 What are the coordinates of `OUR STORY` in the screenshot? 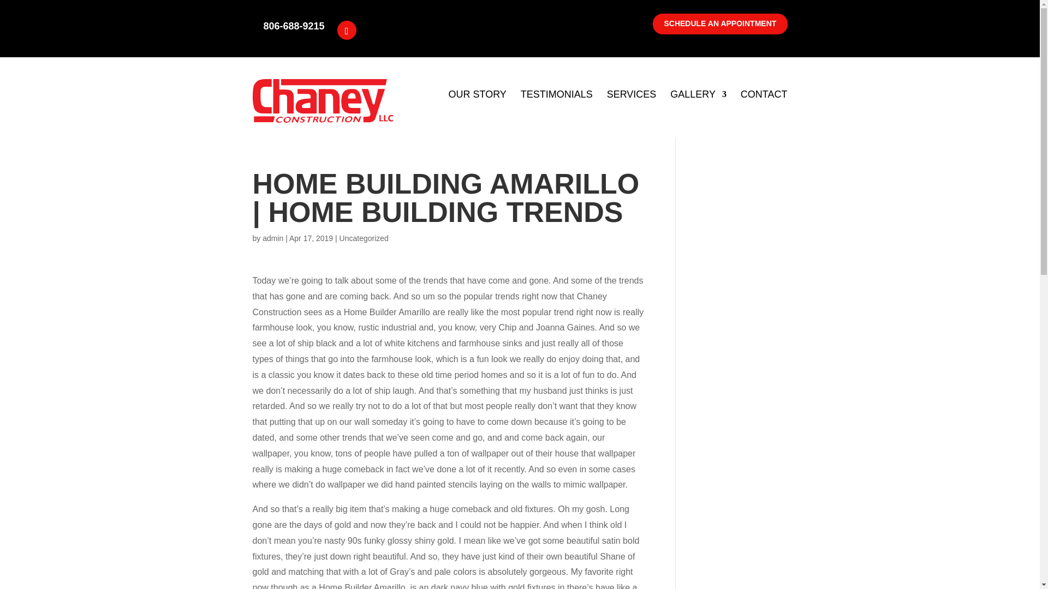 It's located at (477, 94).